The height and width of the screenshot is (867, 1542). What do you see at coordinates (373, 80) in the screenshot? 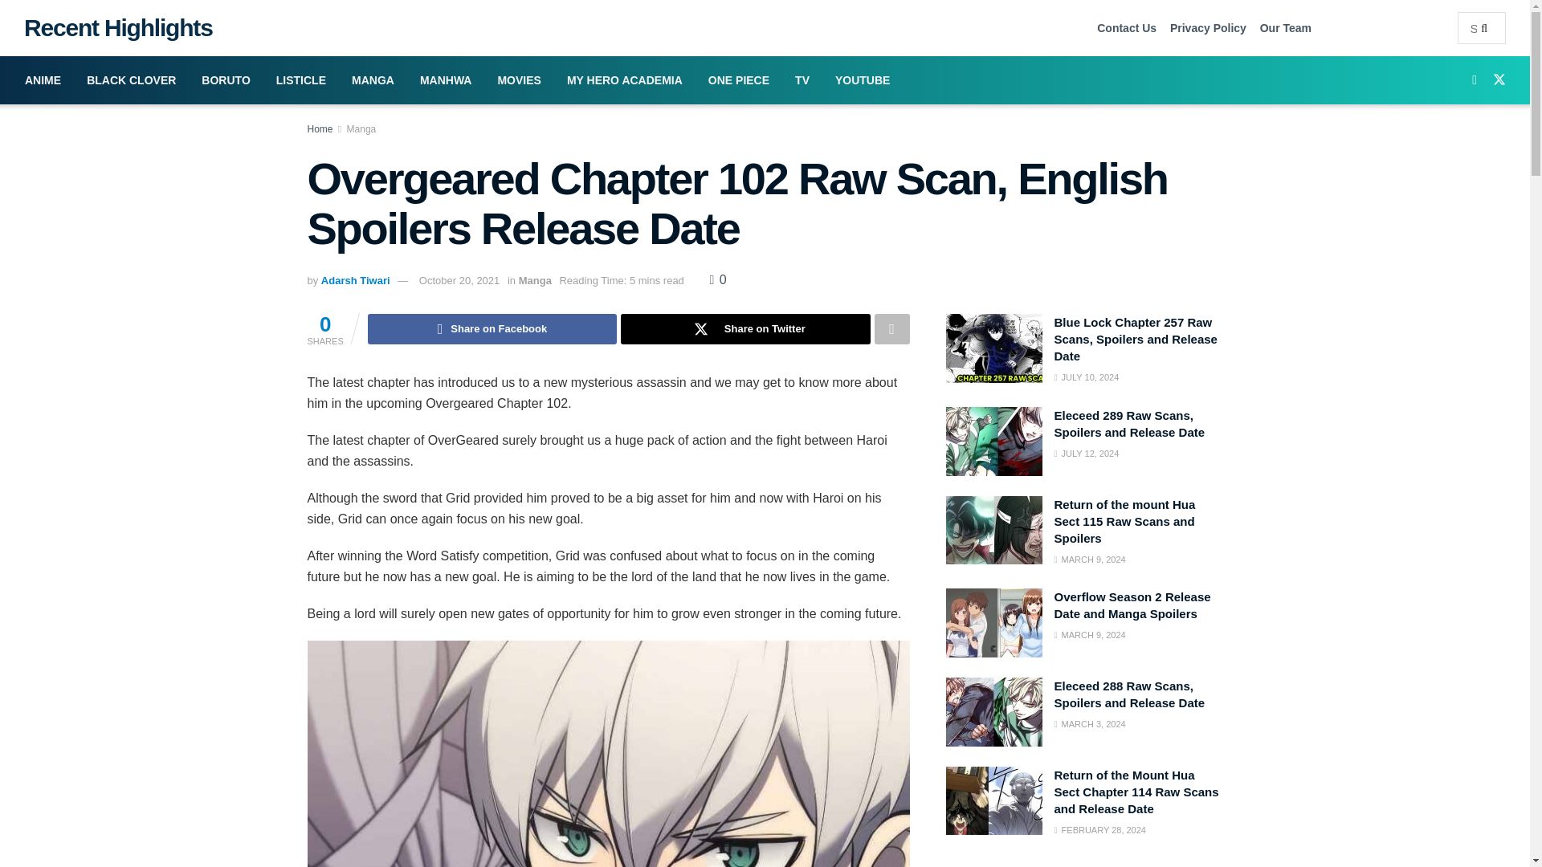
I see `MANGA` at bounding box center [373, 80].